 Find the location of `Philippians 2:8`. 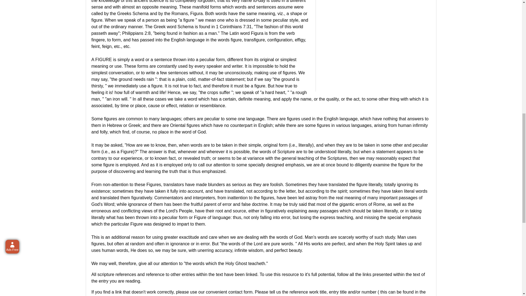

Philippians 2:8 is located at coordinates (136, 33).